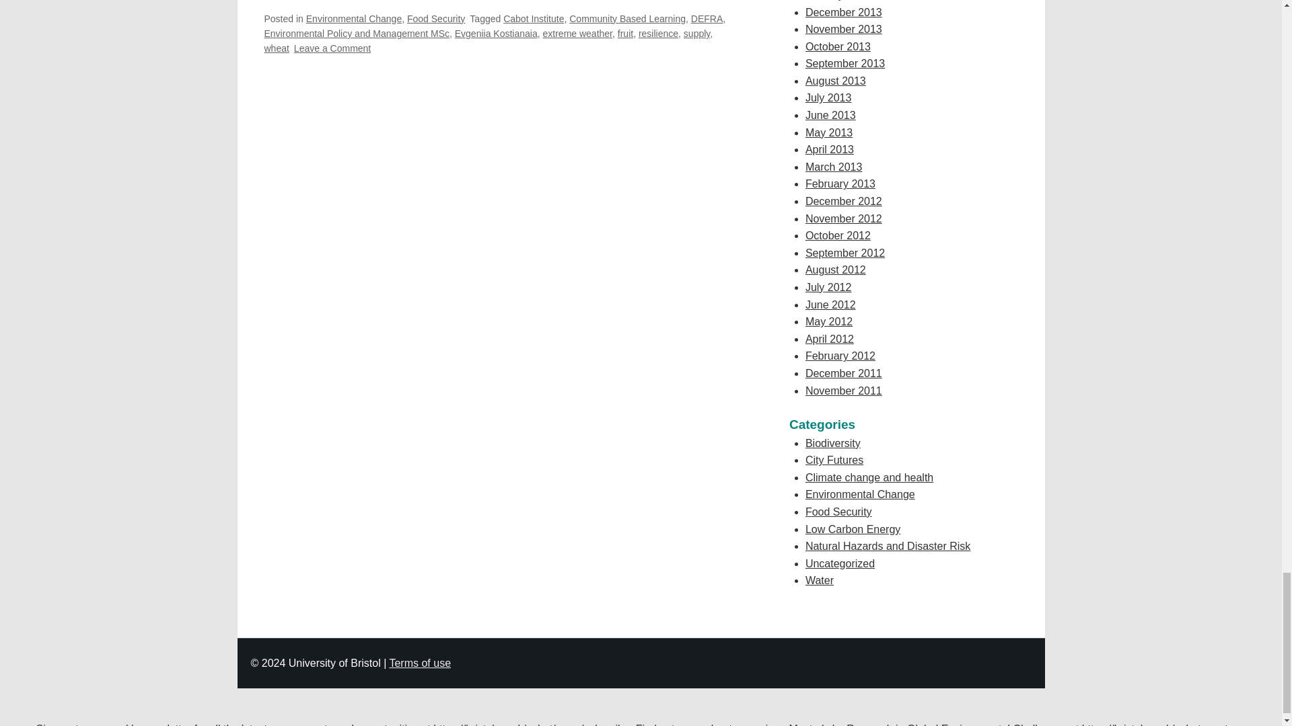 Image resolution: width=1292 pixels, height=726 pixels. I want to click on resilience, so click(658, 34).